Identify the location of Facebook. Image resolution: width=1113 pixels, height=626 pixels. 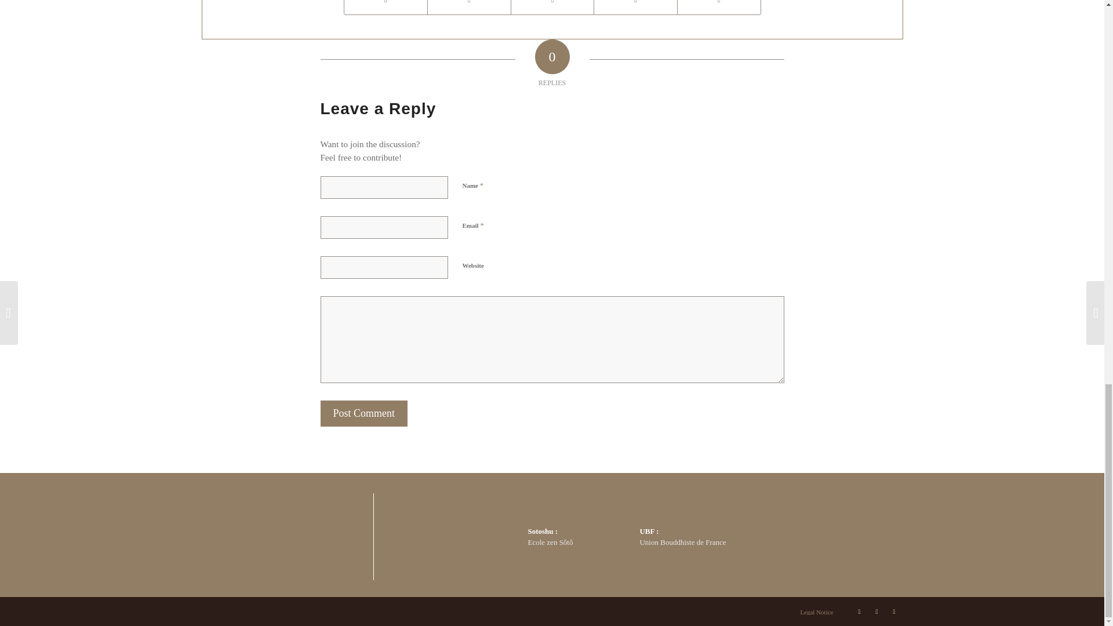
(876, 612).